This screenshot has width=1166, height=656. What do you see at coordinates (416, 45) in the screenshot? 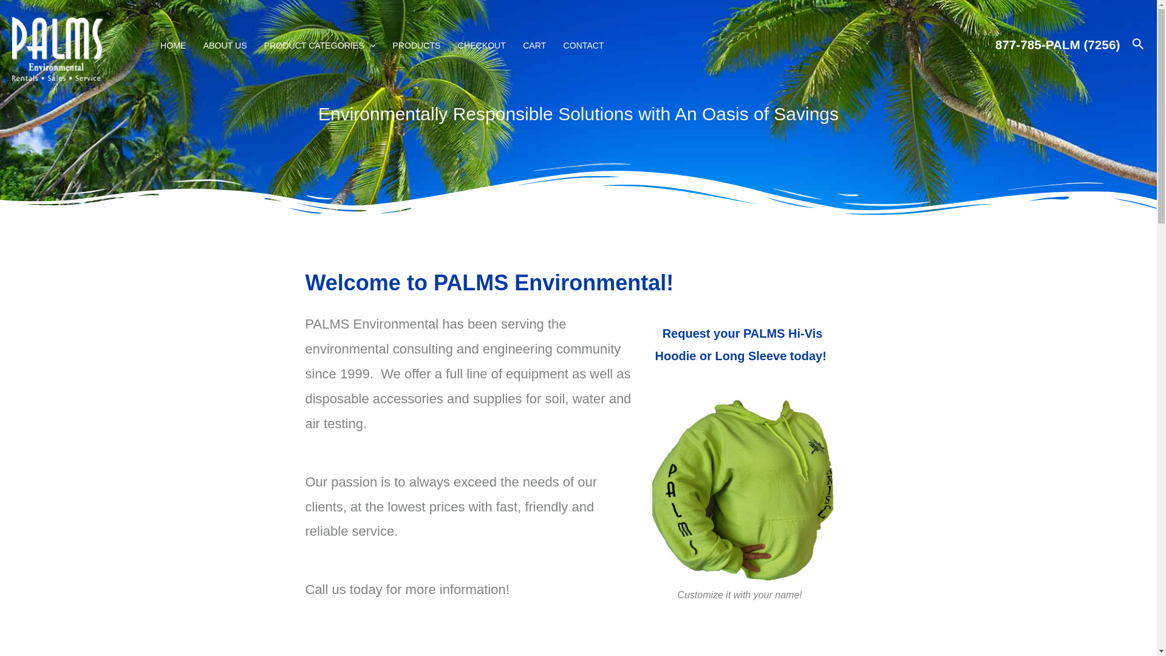
I see `PRODUCTS` at bounding box center [416, 45].